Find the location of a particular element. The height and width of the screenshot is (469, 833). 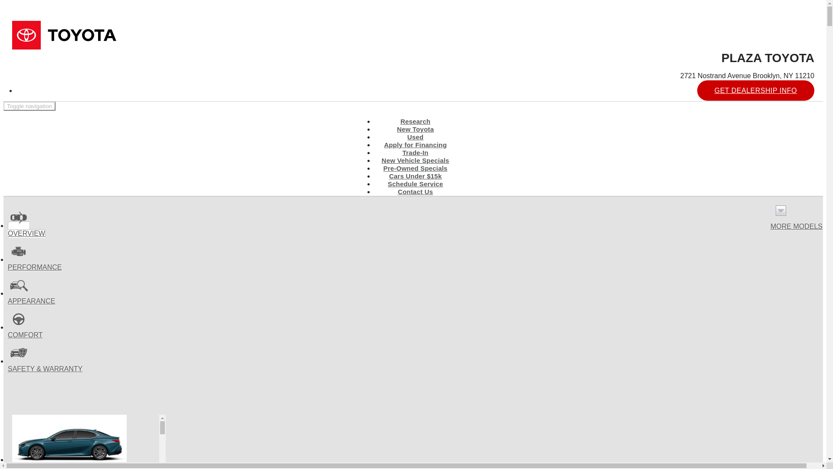

MORE MODELS is located at coordinates (83, 442).